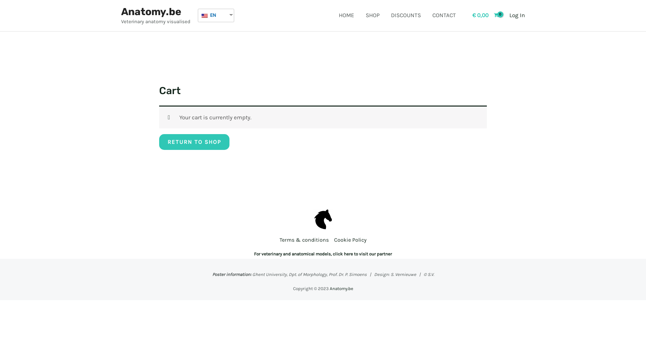 The height and width of the screenshot is (363, 646). Describe the element at coordinates (444, 15) in the screenshot. I see `CONTACT` at that location.